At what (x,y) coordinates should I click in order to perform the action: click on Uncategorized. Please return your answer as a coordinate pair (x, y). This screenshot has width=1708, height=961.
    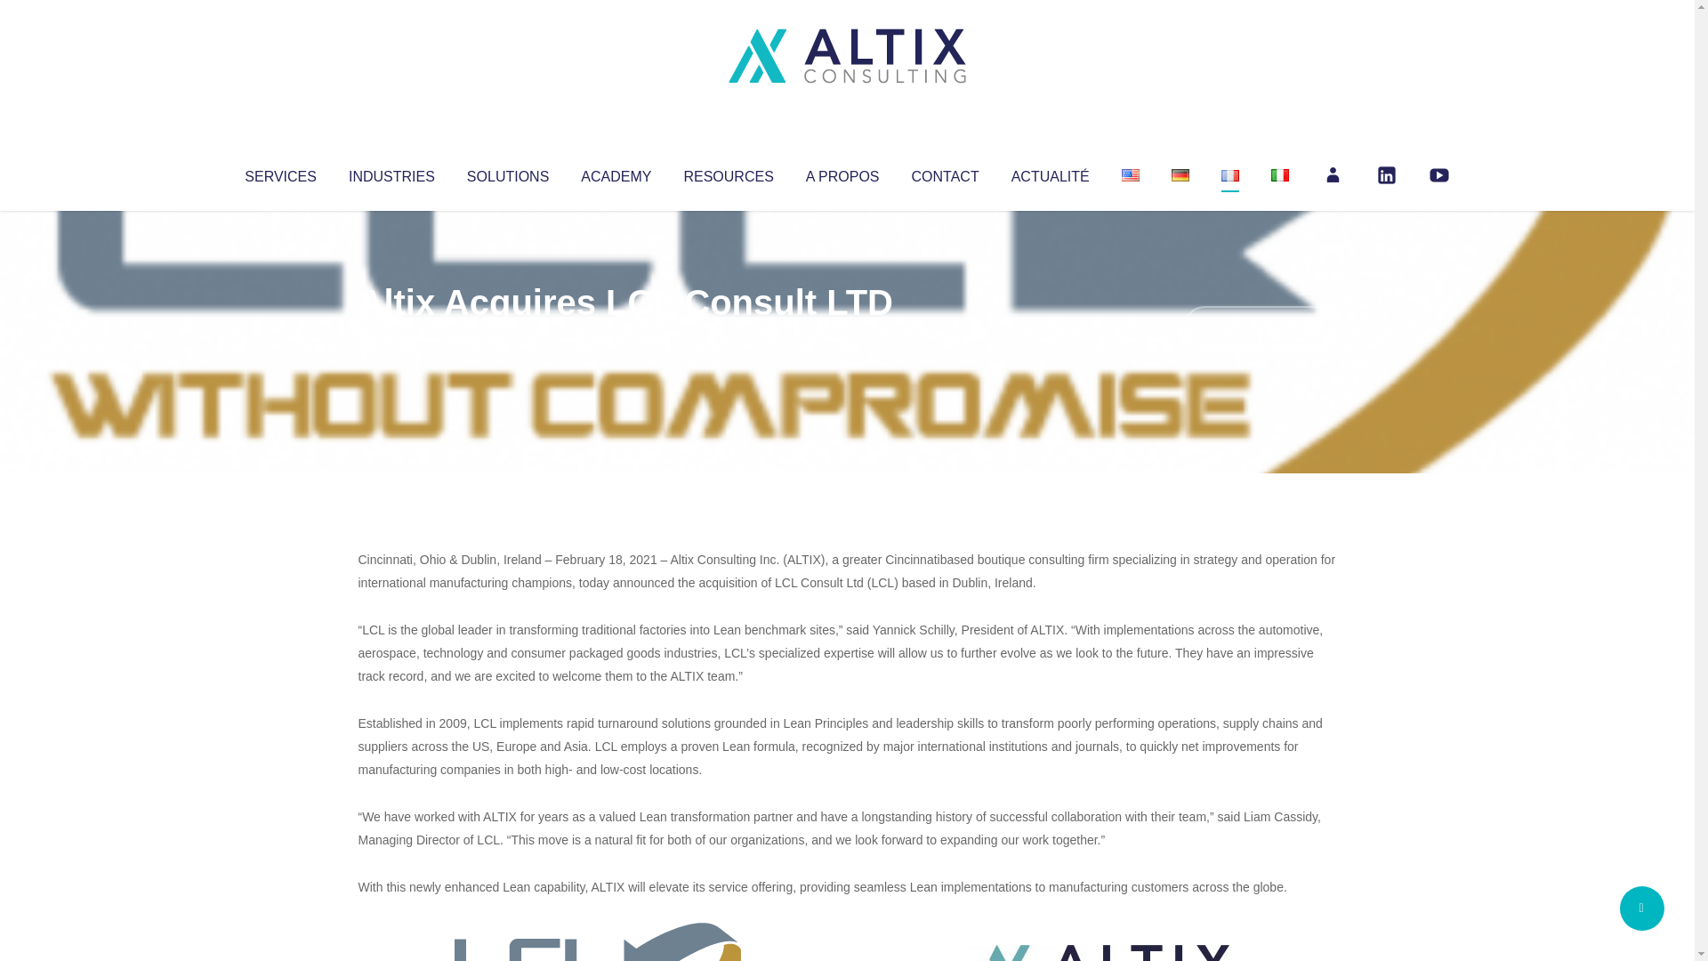
    Looking at the image, I should click on (622, 338).